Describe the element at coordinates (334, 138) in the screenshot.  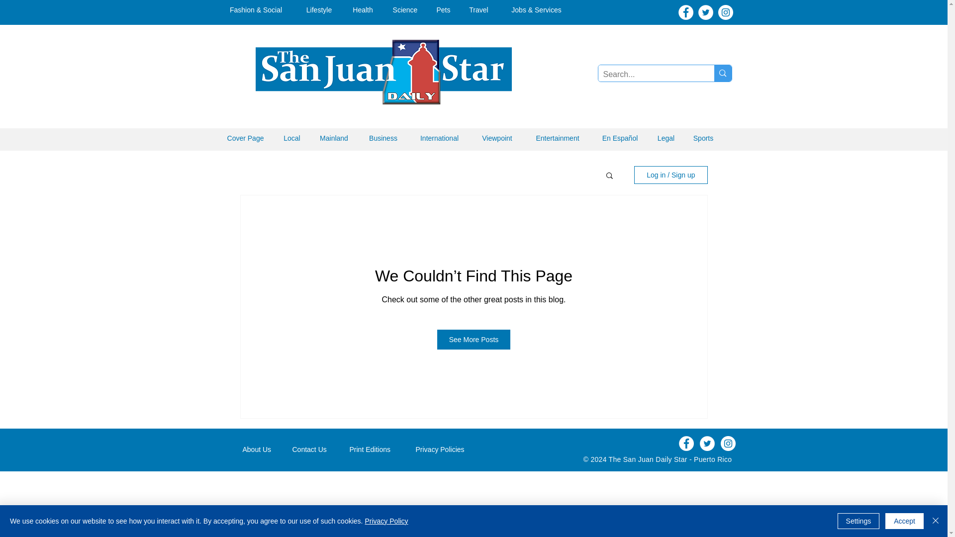
I see `Mainland` at that location.